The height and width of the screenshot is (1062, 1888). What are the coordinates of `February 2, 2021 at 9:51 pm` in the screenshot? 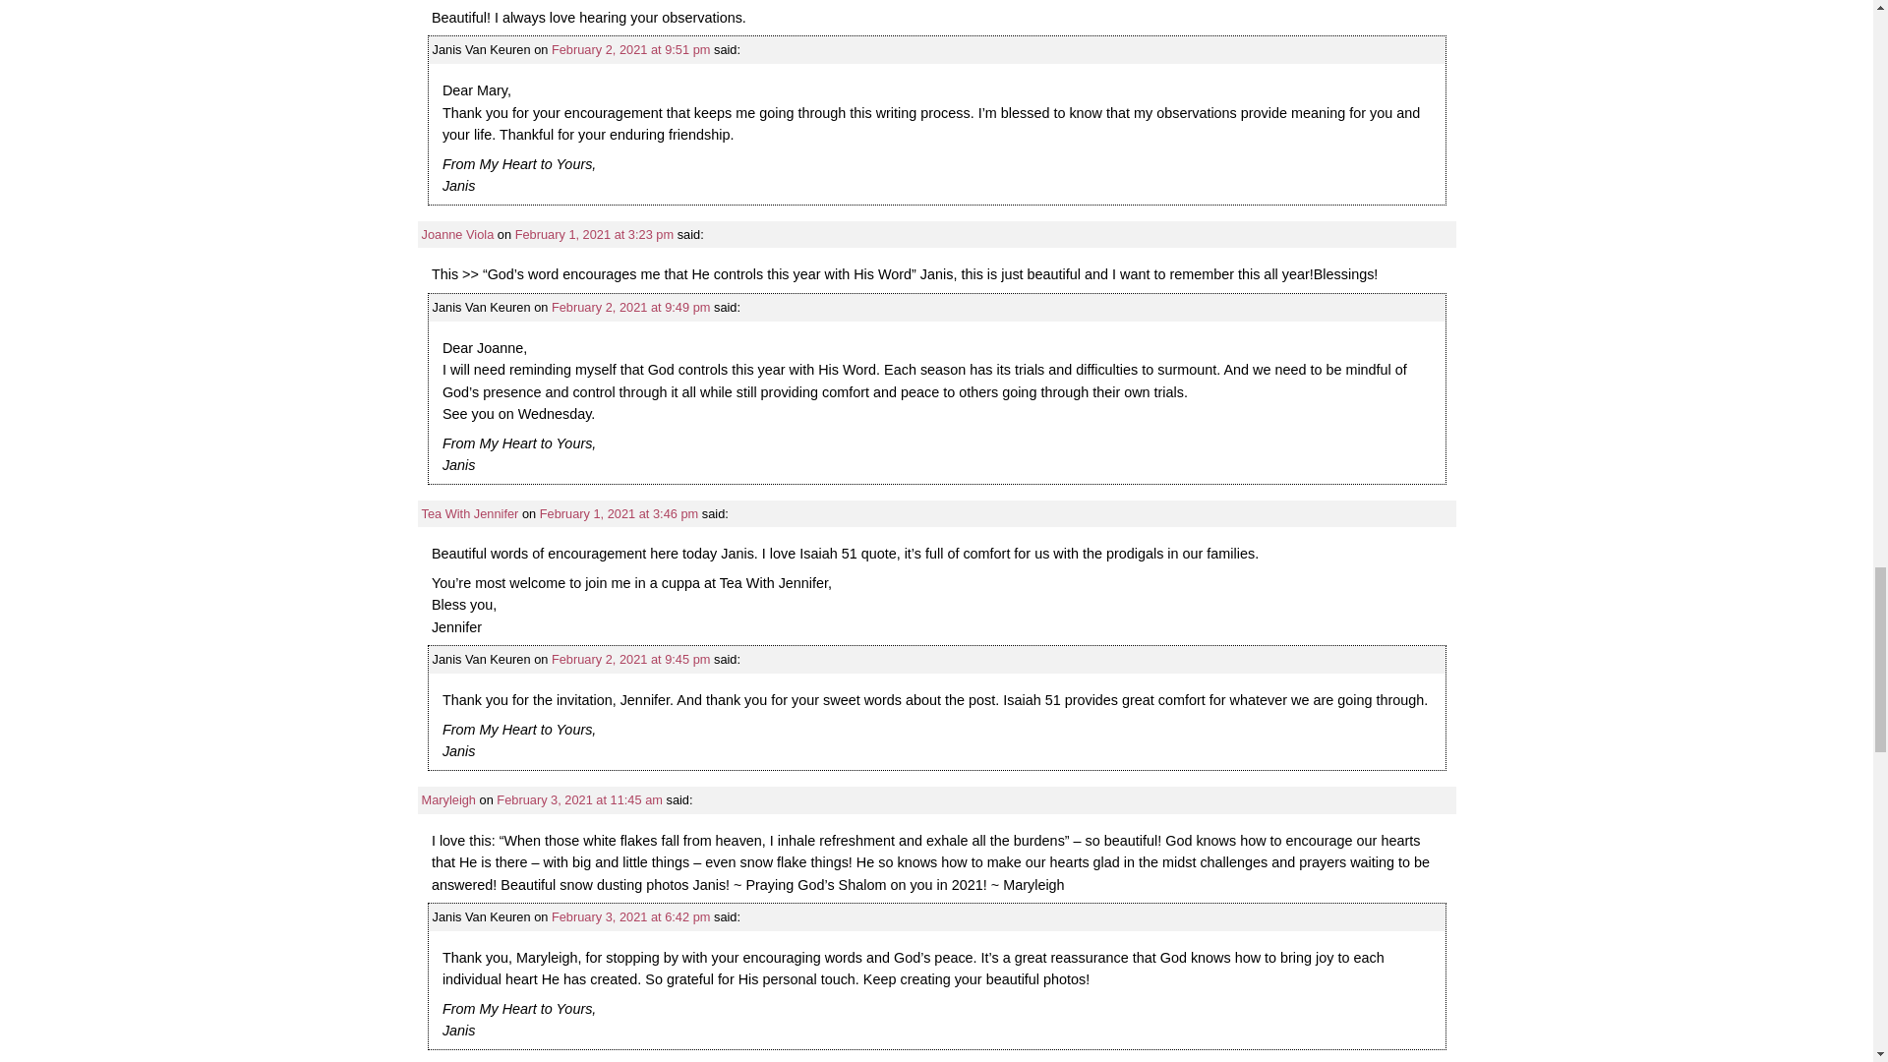 It's located at (629, 49).